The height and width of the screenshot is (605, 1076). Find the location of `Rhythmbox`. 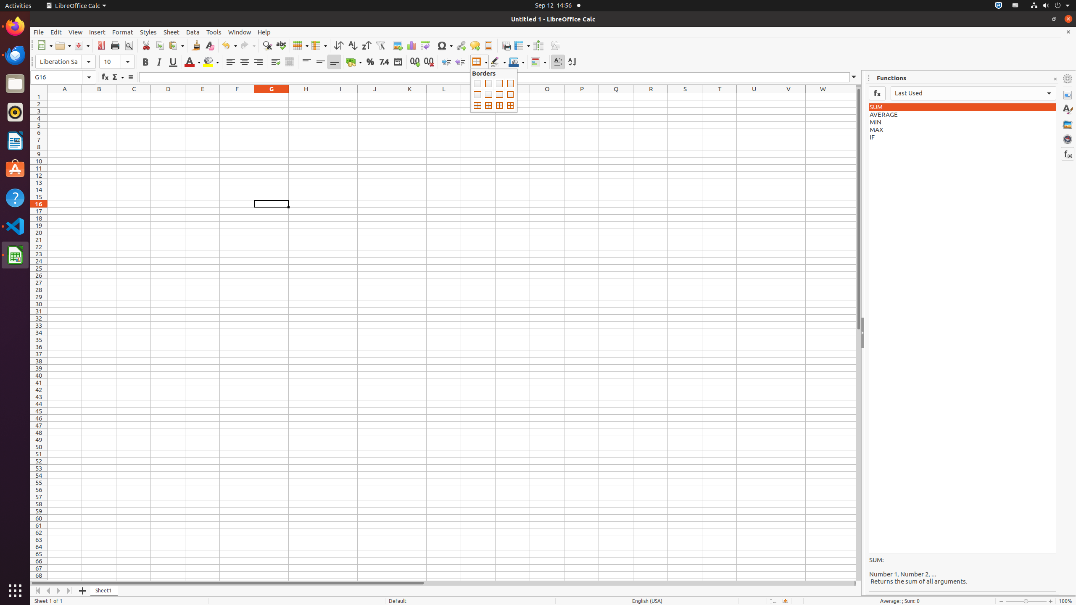

Rhythmbox is located at coordinates (15, 112).